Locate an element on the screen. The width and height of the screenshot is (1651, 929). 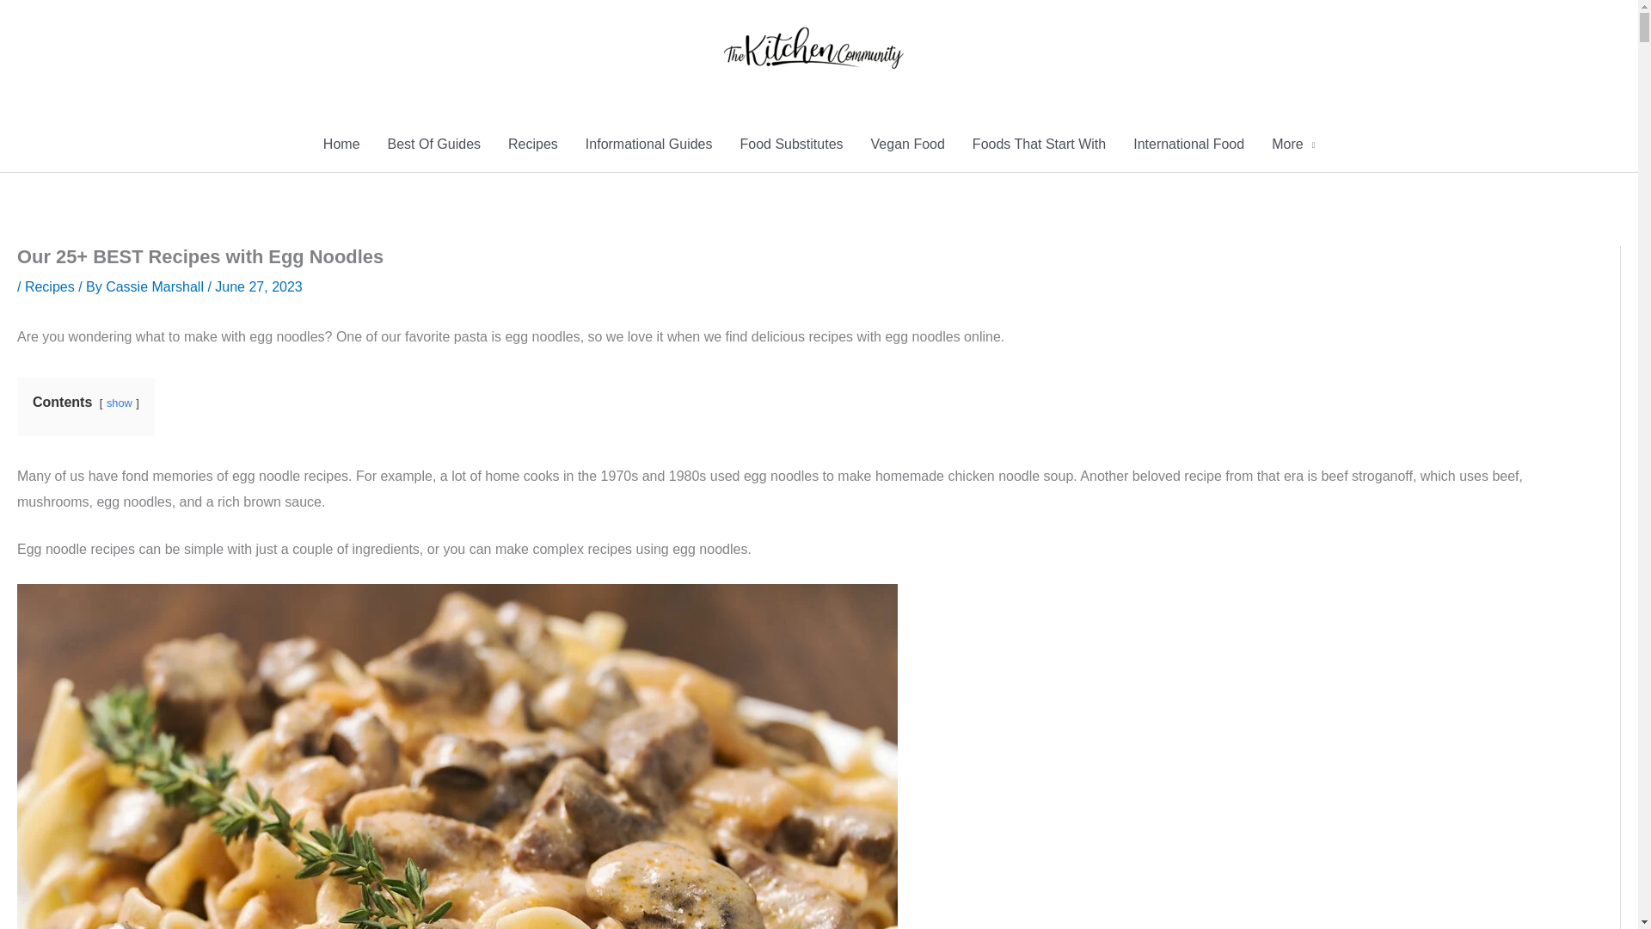
More is located at coordinates (1293, 145).